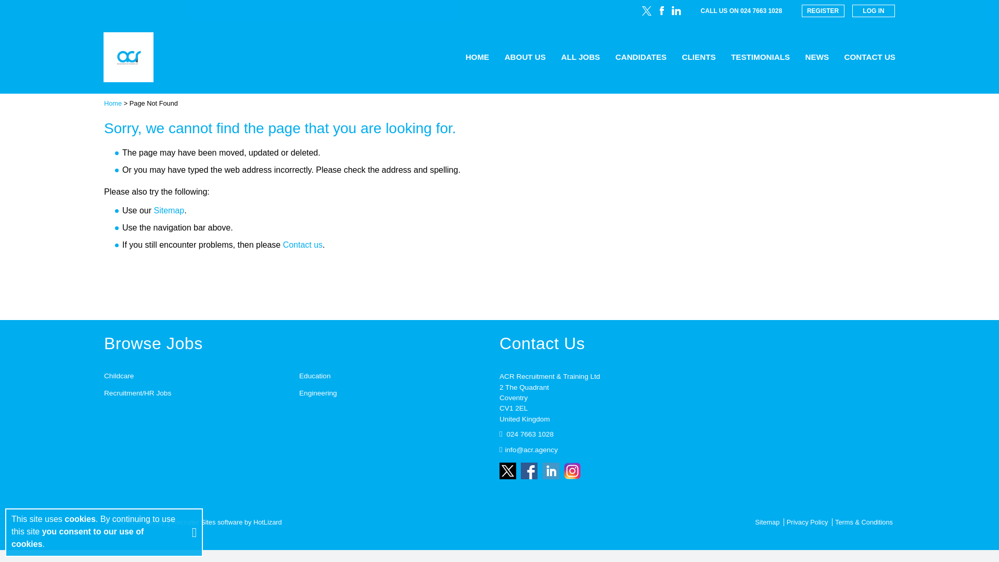 This screenshot has width=999, height=562. What do you see at coordinates (169, 210) in the screenshot?
I see `Sitemap` at bounding box center [169, 210].